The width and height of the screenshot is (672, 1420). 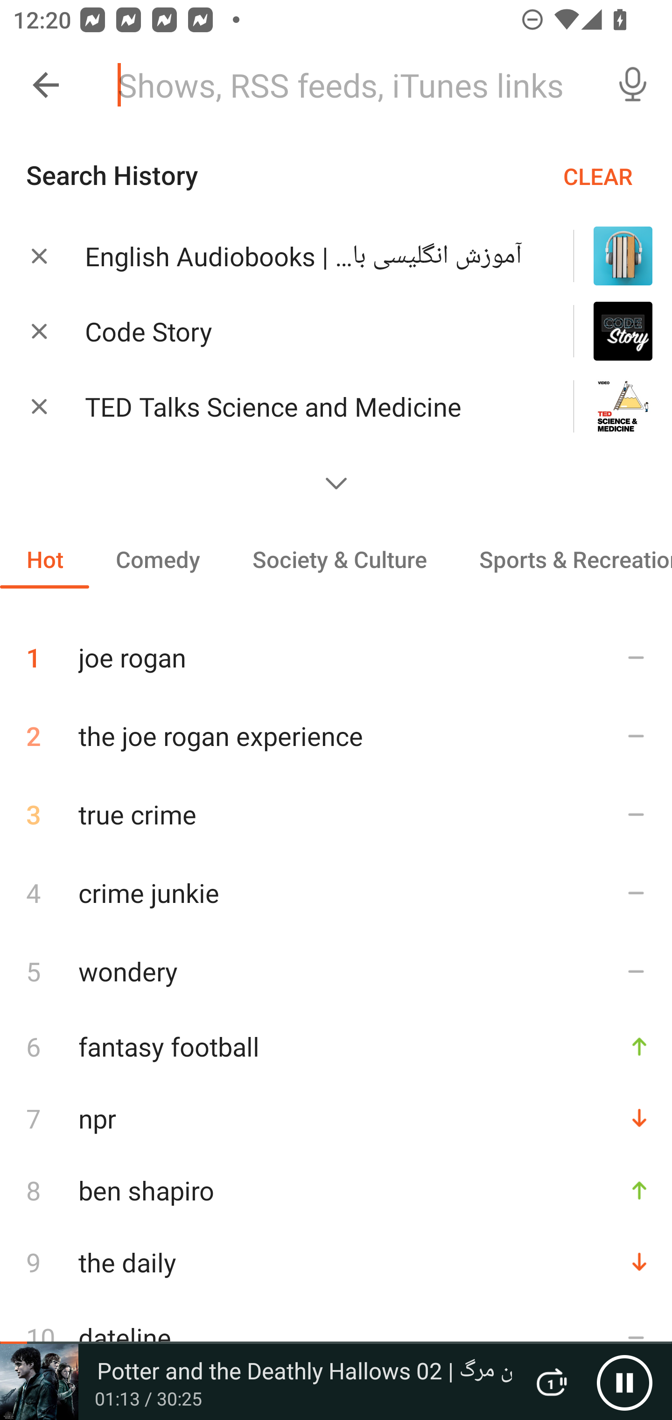 What do you see at coordinates (336, 1046) in the screenshot?
I see `6 fantasy football` at bounding box center [336, 1046].